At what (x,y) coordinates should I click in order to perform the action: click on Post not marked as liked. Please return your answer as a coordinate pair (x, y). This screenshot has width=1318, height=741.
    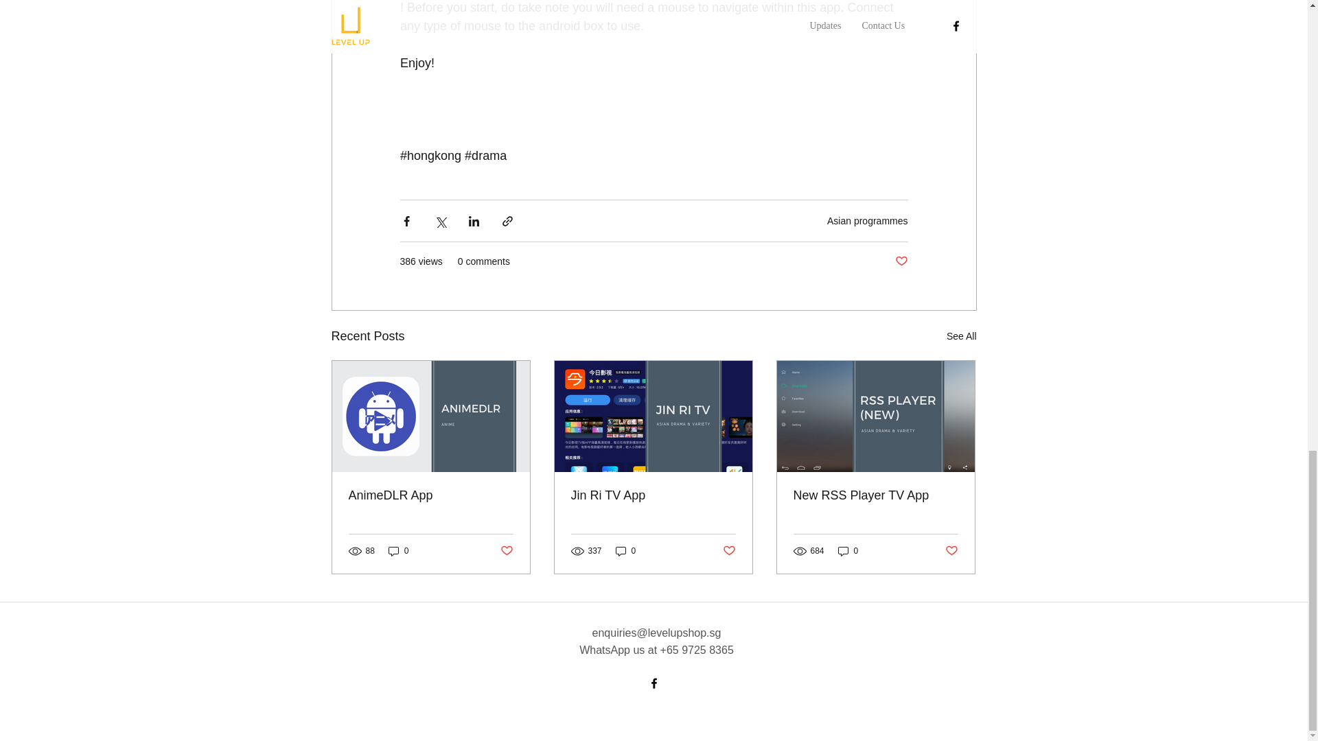
    Looking at the image, I should click on (951, 551).